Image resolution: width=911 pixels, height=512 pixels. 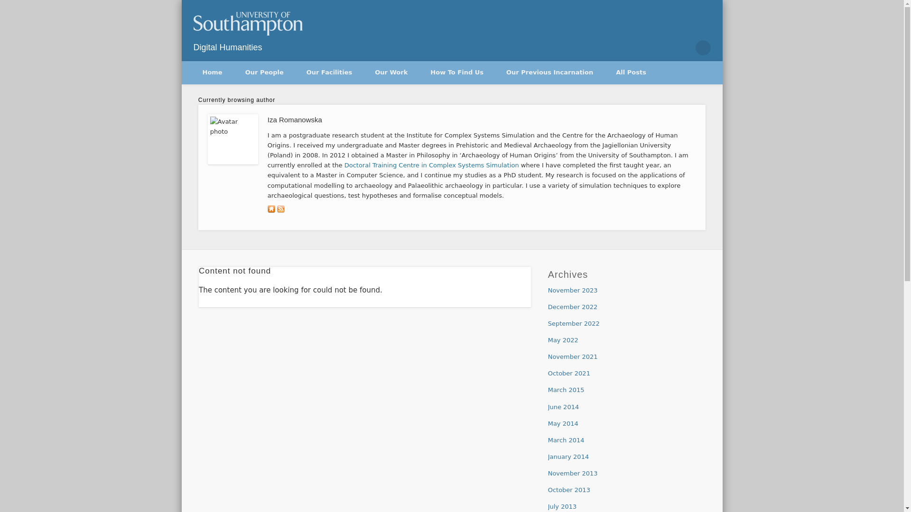 I want to click on November 2013, so click(x=573, y=473).